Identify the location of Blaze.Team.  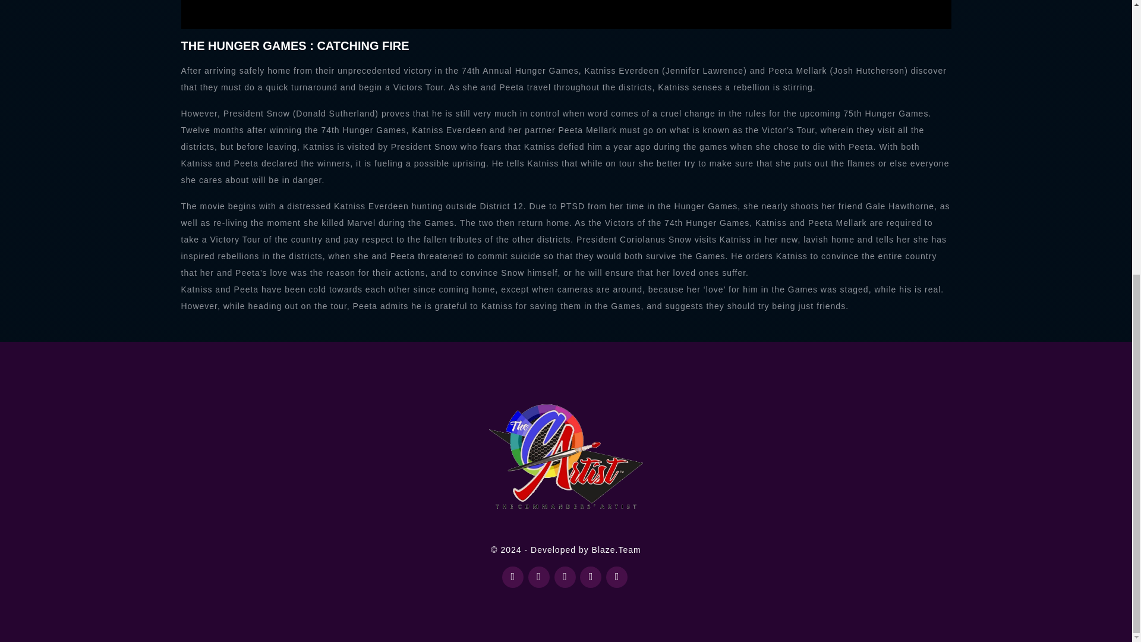
(617, 549).